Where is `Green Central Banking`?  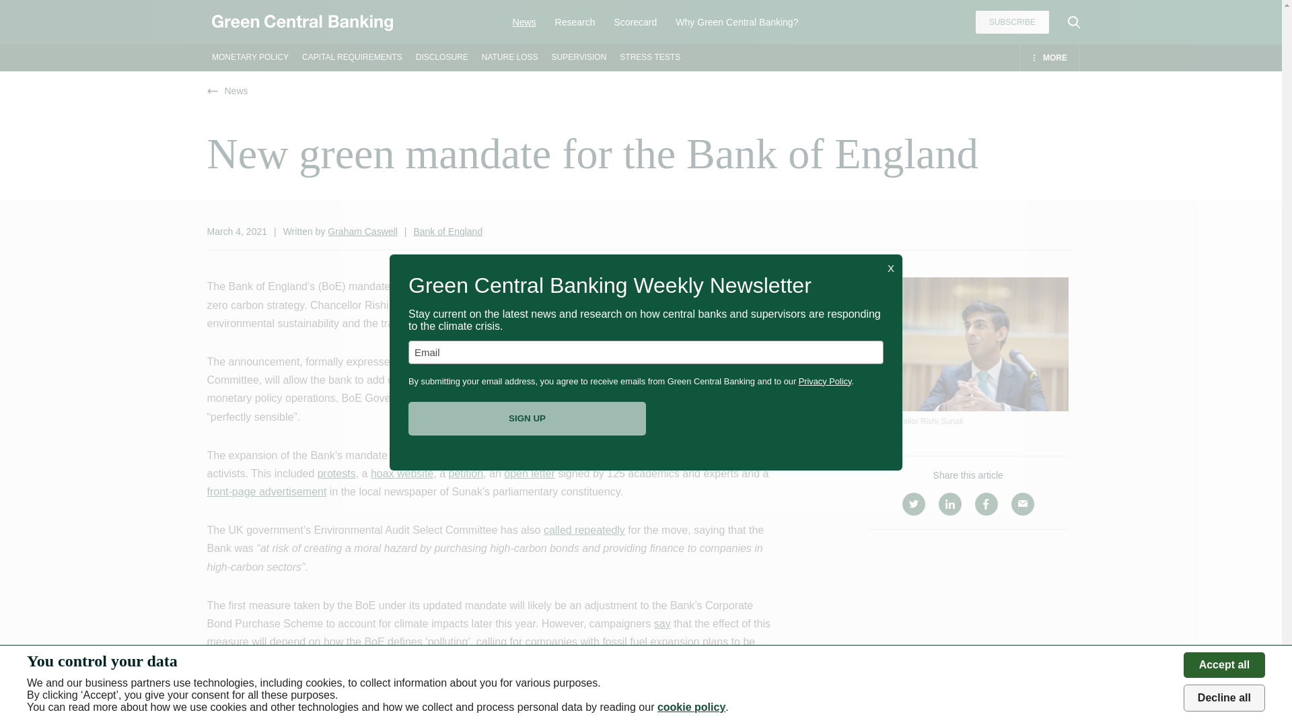 Green Central Banking is located at coordinates (301, 22).